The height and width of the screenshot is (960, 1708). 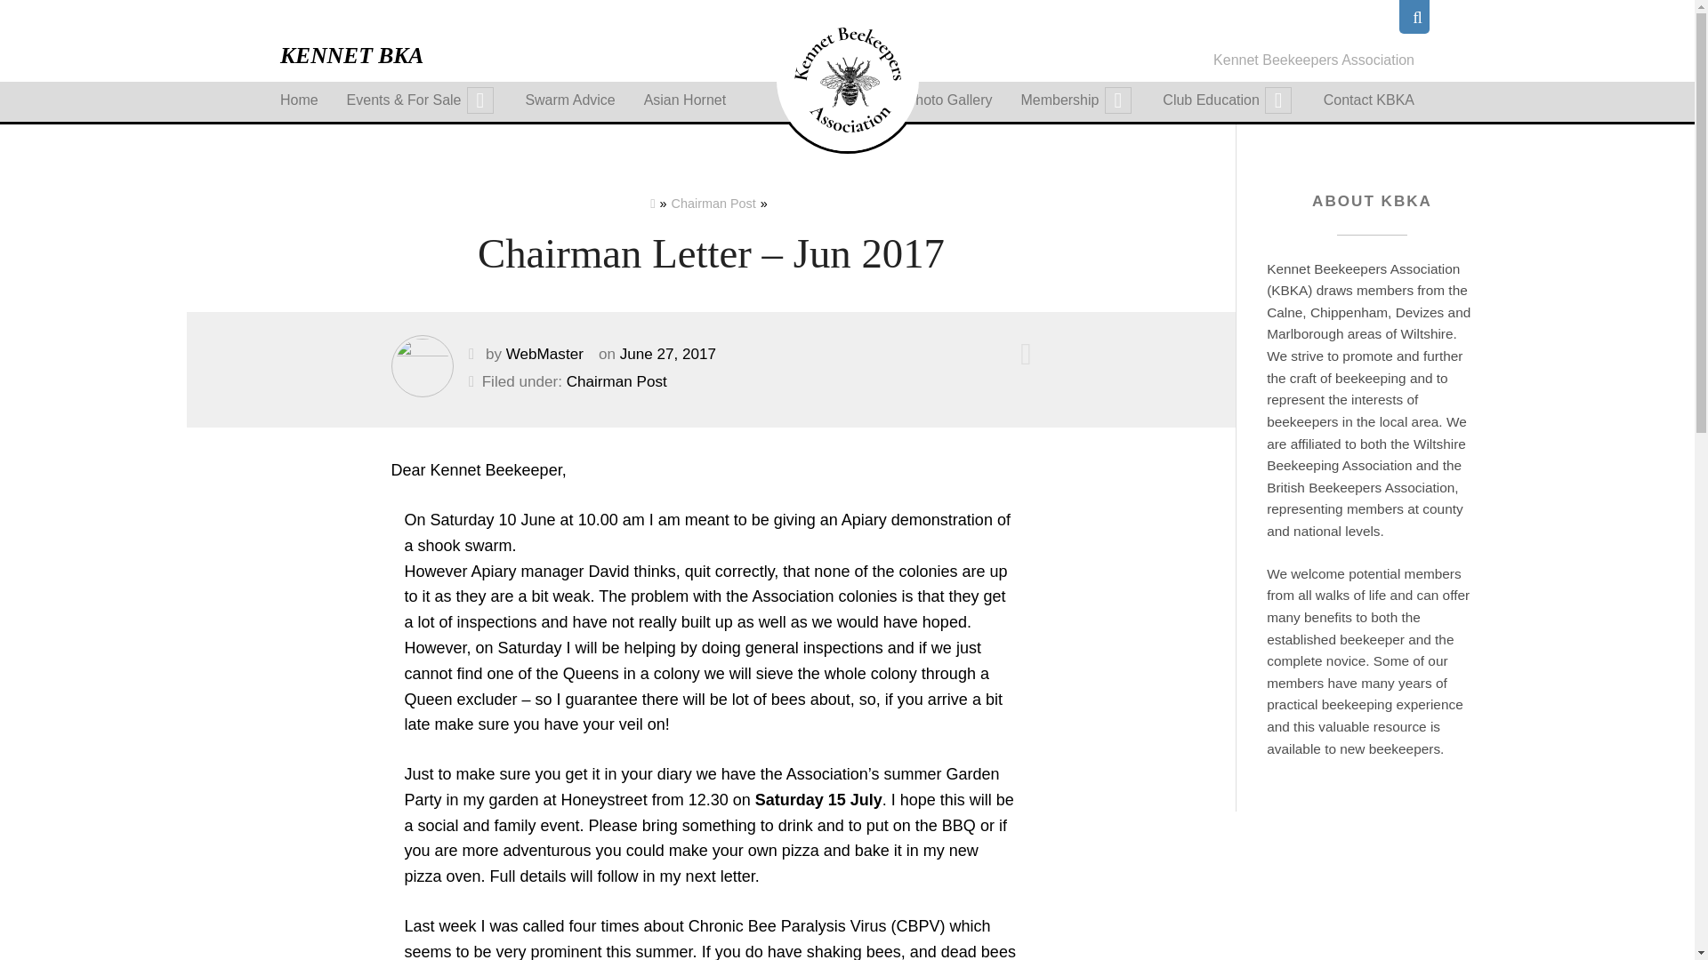 I want to click on Asian Hornet, so click(x=685, y=100).